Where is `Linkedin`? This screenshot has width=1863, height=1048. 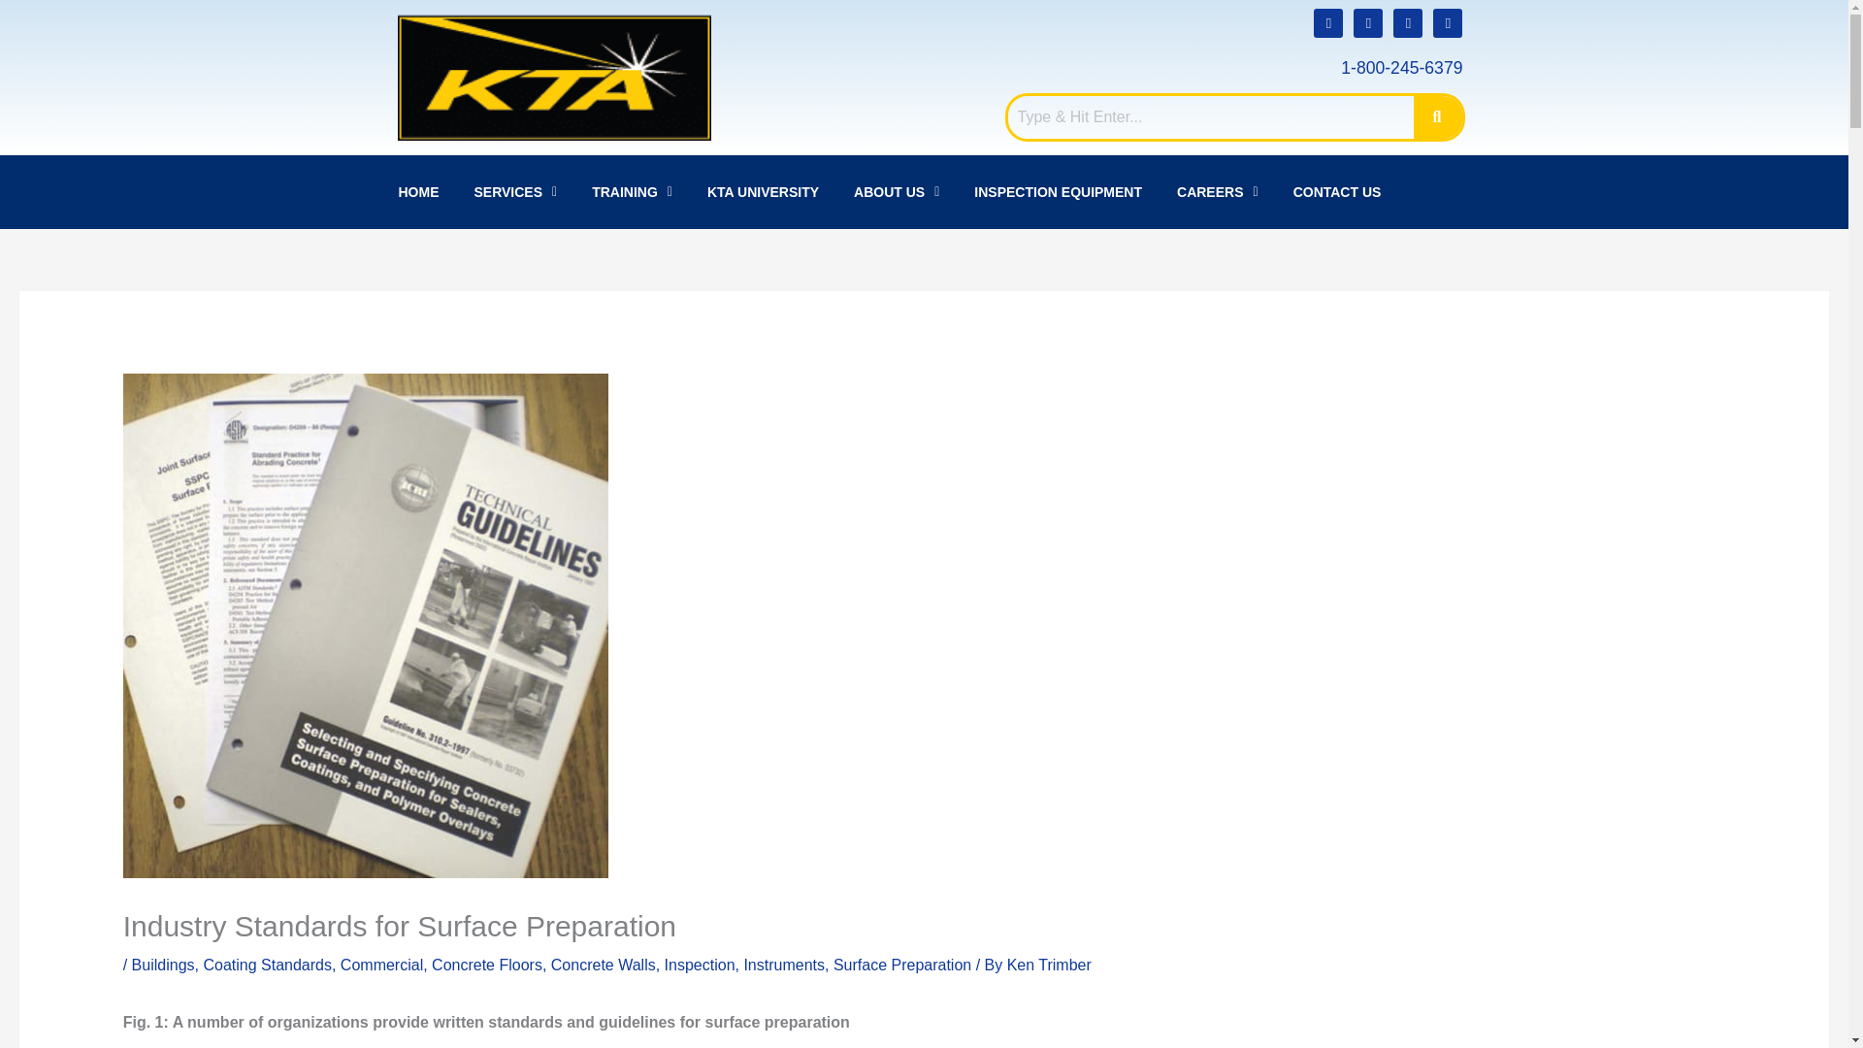 Linkedin is located at coordinates (1327, 22).